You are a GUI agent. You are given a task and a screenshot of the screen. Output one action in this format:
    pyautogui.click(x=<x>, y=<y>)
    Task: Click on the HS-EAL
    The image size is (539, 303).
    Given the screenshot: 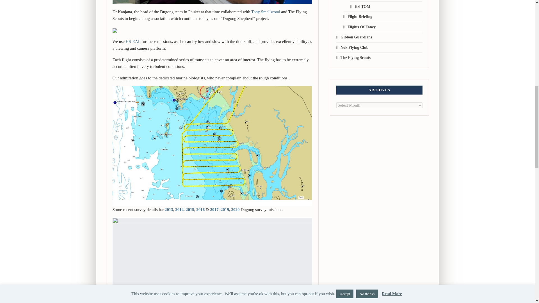 What is the action you would take?
    pyautogui.click(x=133, y=42)
    